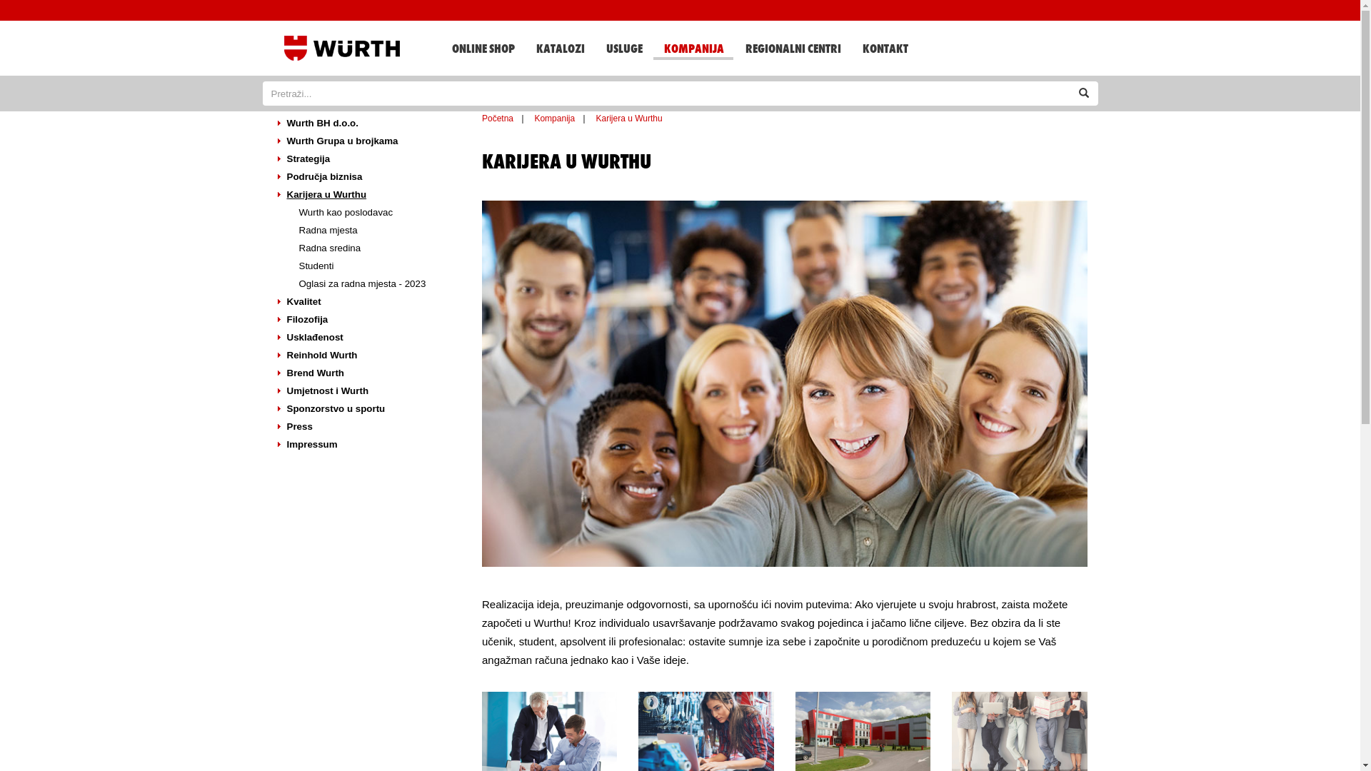 This screenshot has height=771, width=1371. I want to click on KONTAKT, so click(884, 48).